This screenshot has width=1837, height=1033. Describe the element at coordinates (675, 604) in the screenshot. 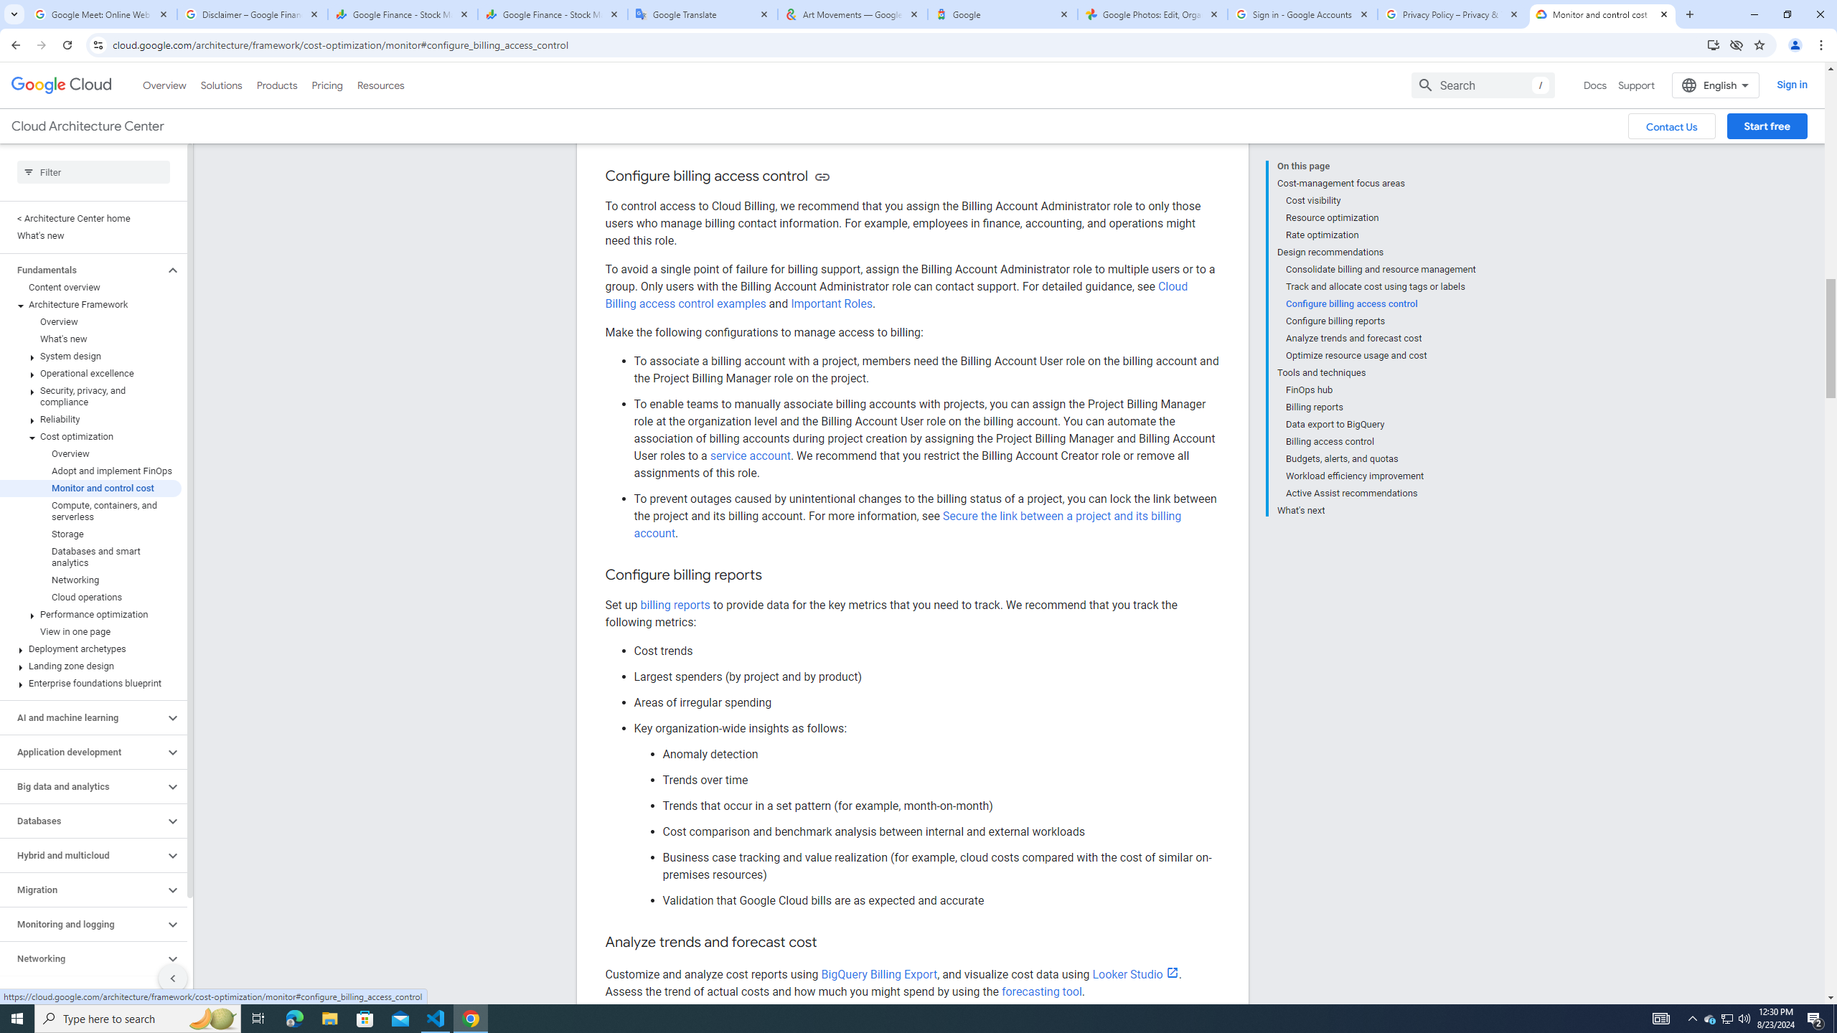

I see `billing reports` at that location.